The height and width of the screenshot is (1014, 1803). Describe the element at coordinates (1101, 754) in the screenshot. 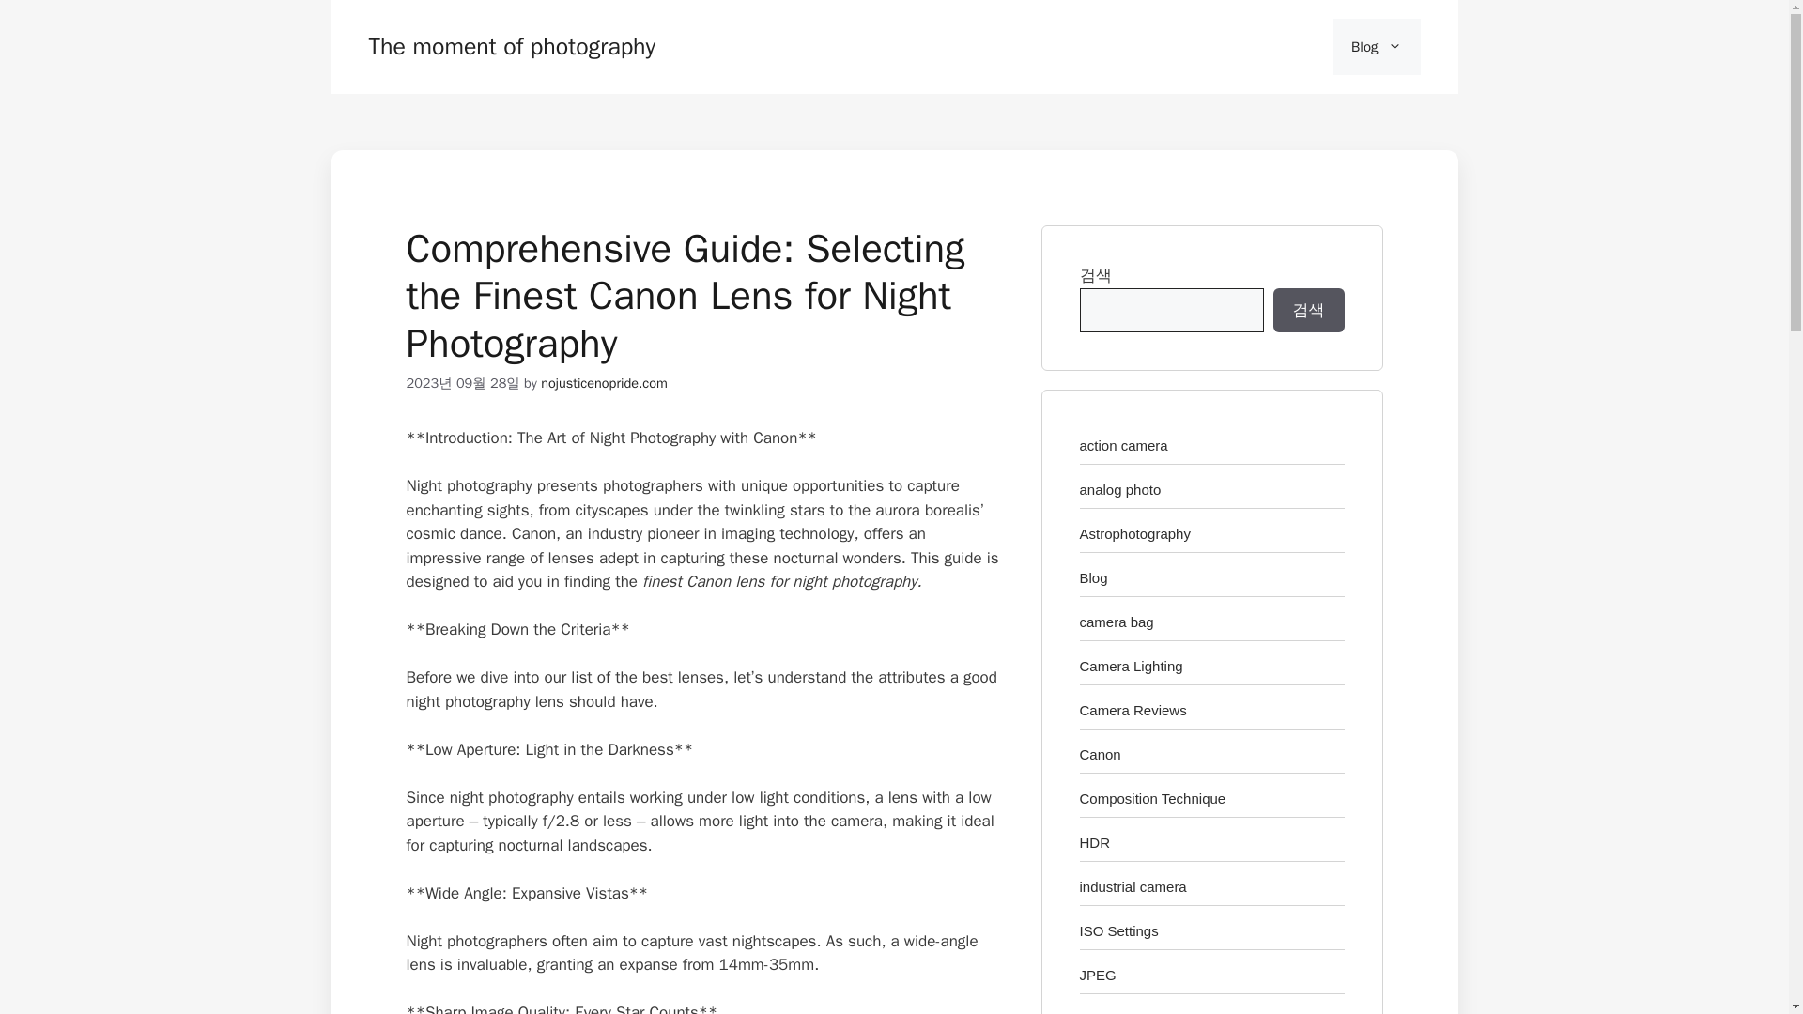

I see `Canon` at that location.